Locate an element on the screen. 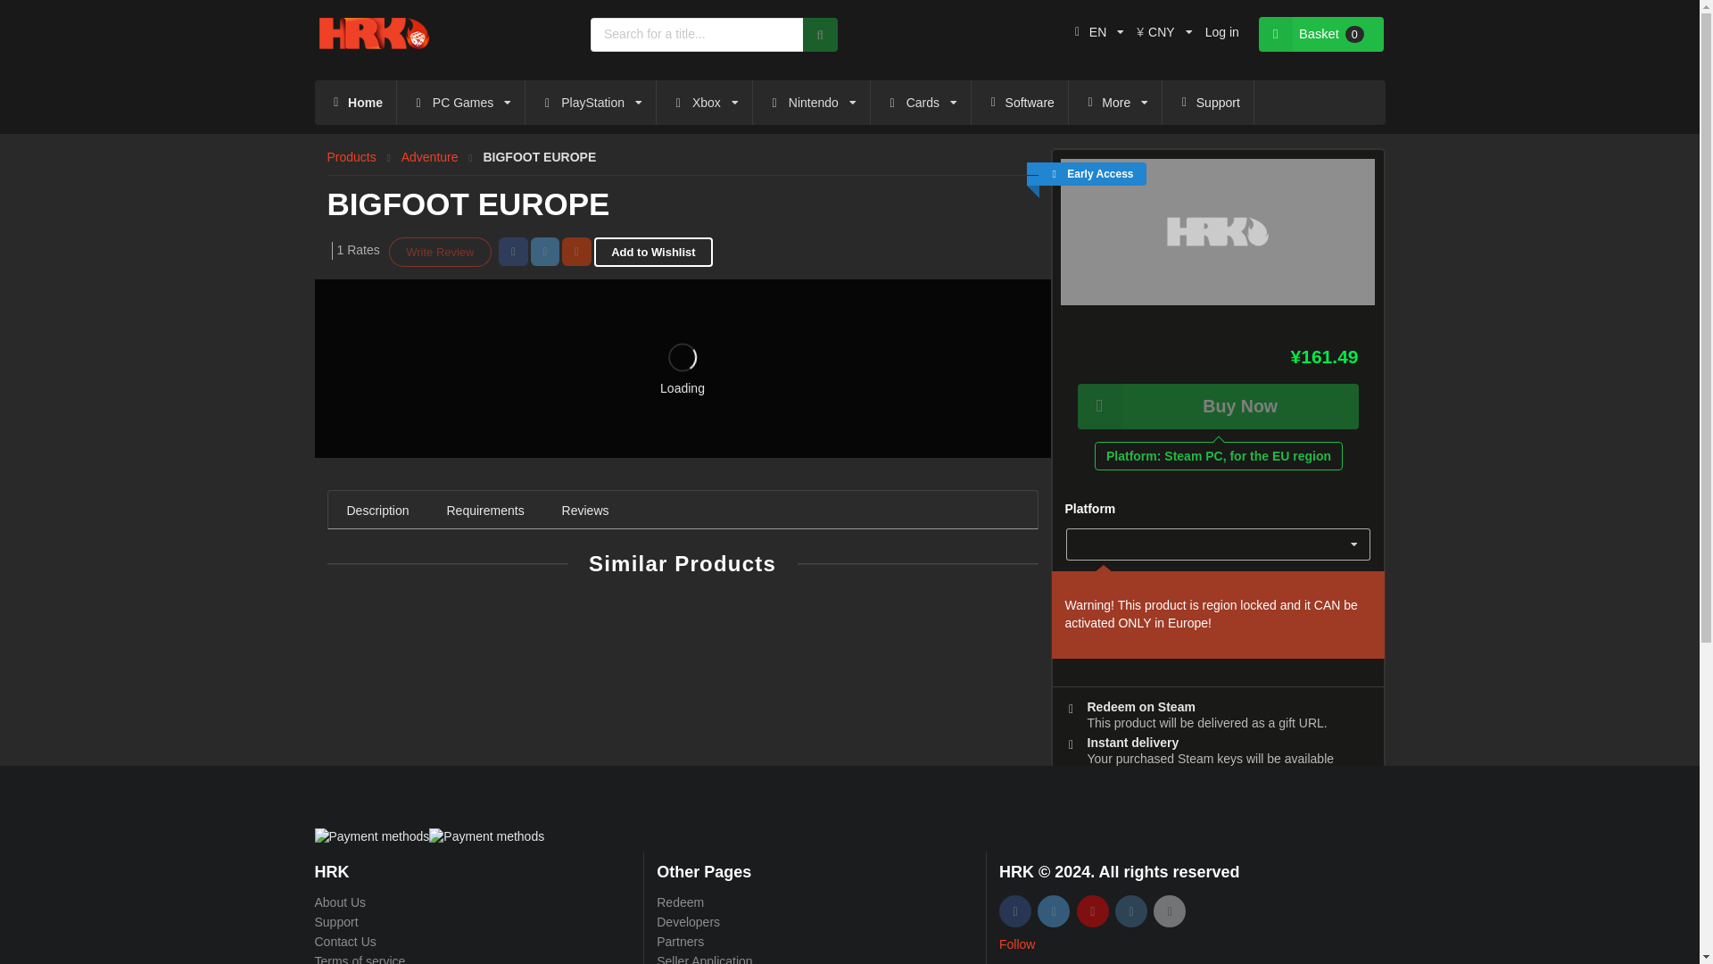  hrkgame.com is located at coordinates (374, 34).